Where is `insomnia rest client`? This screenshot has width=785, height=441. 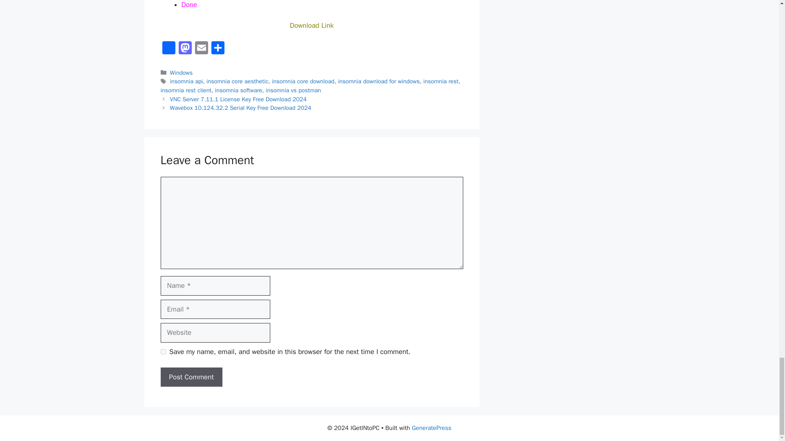 insomnia rest client is located at coordinates (186, 90).